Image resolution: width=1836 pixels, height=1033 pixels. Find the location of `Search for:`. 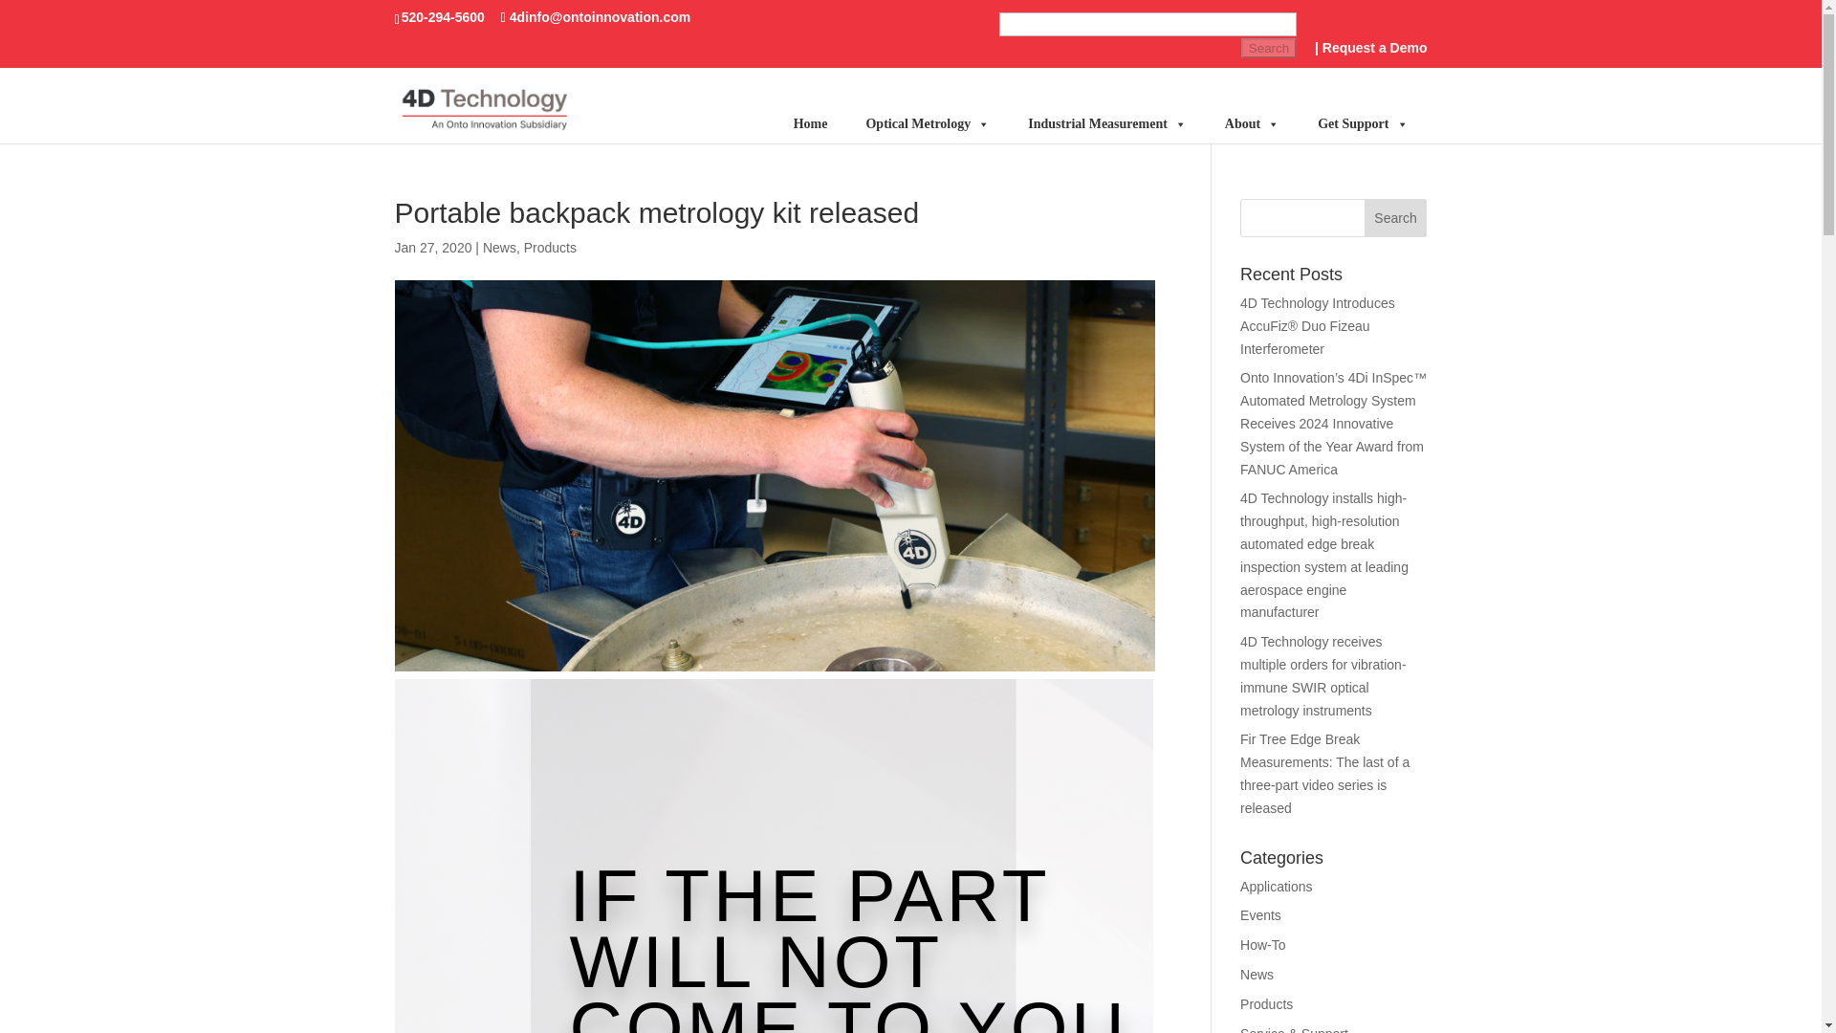

Search for: is located at coordinates (1147, 38).